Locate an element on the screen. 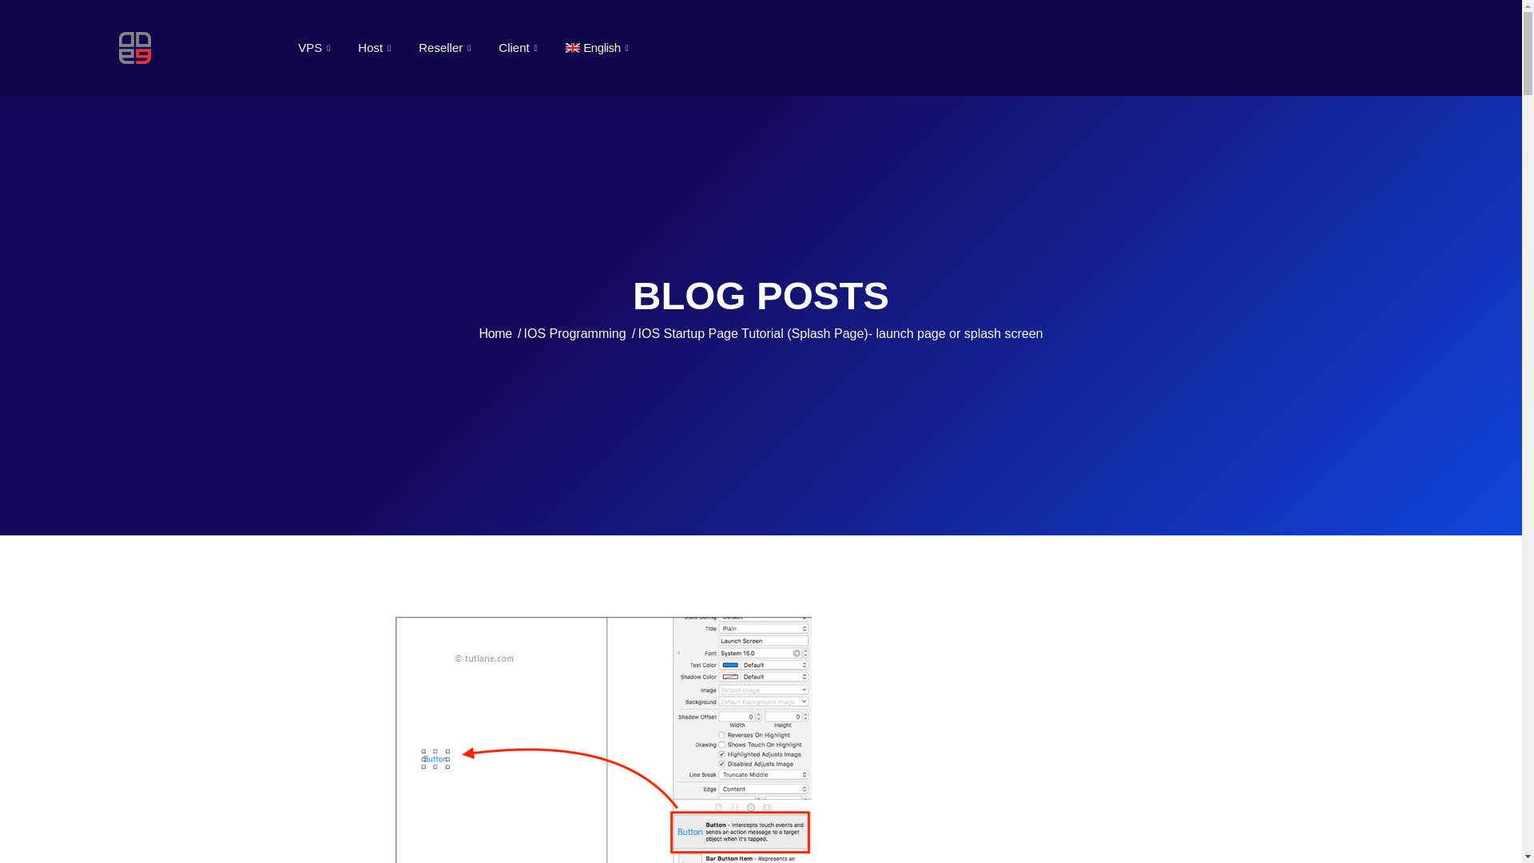 Image resolution: width=1534 pixels, height=863 pixels. Reseller is located at coordinates (446, 48).